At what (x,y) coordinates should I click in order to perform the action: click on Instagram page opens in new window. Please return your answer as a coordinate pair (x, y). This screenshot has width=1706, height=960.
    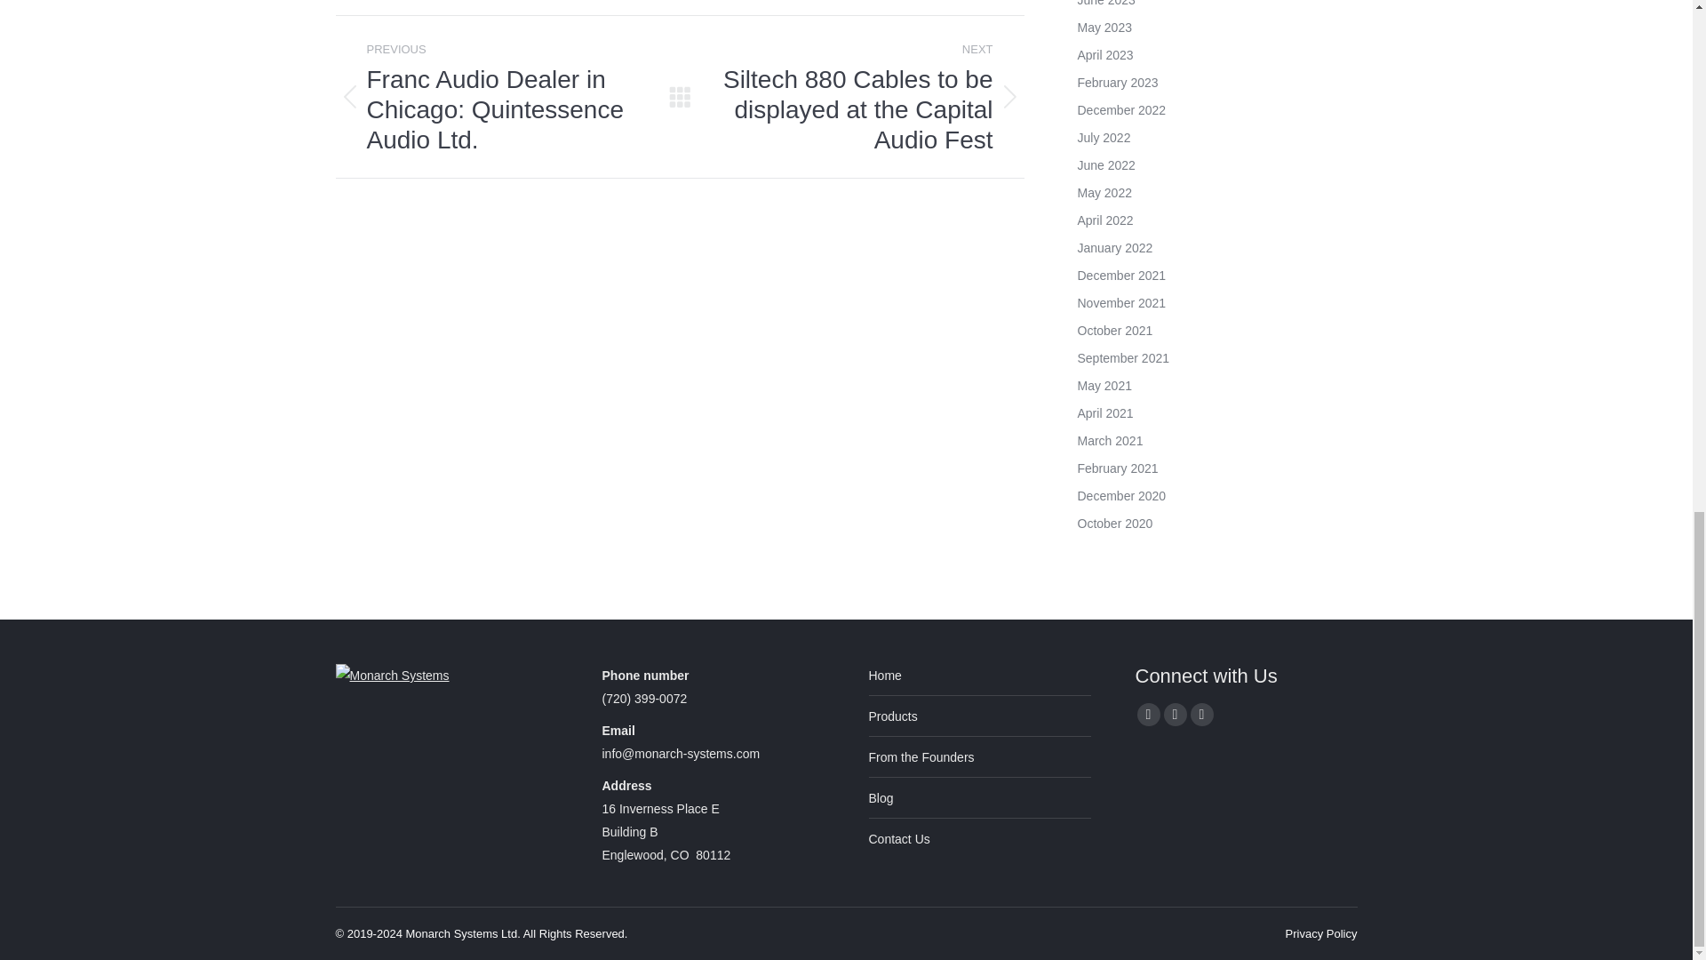
    Looking at the image, I should click on (1201, 714).